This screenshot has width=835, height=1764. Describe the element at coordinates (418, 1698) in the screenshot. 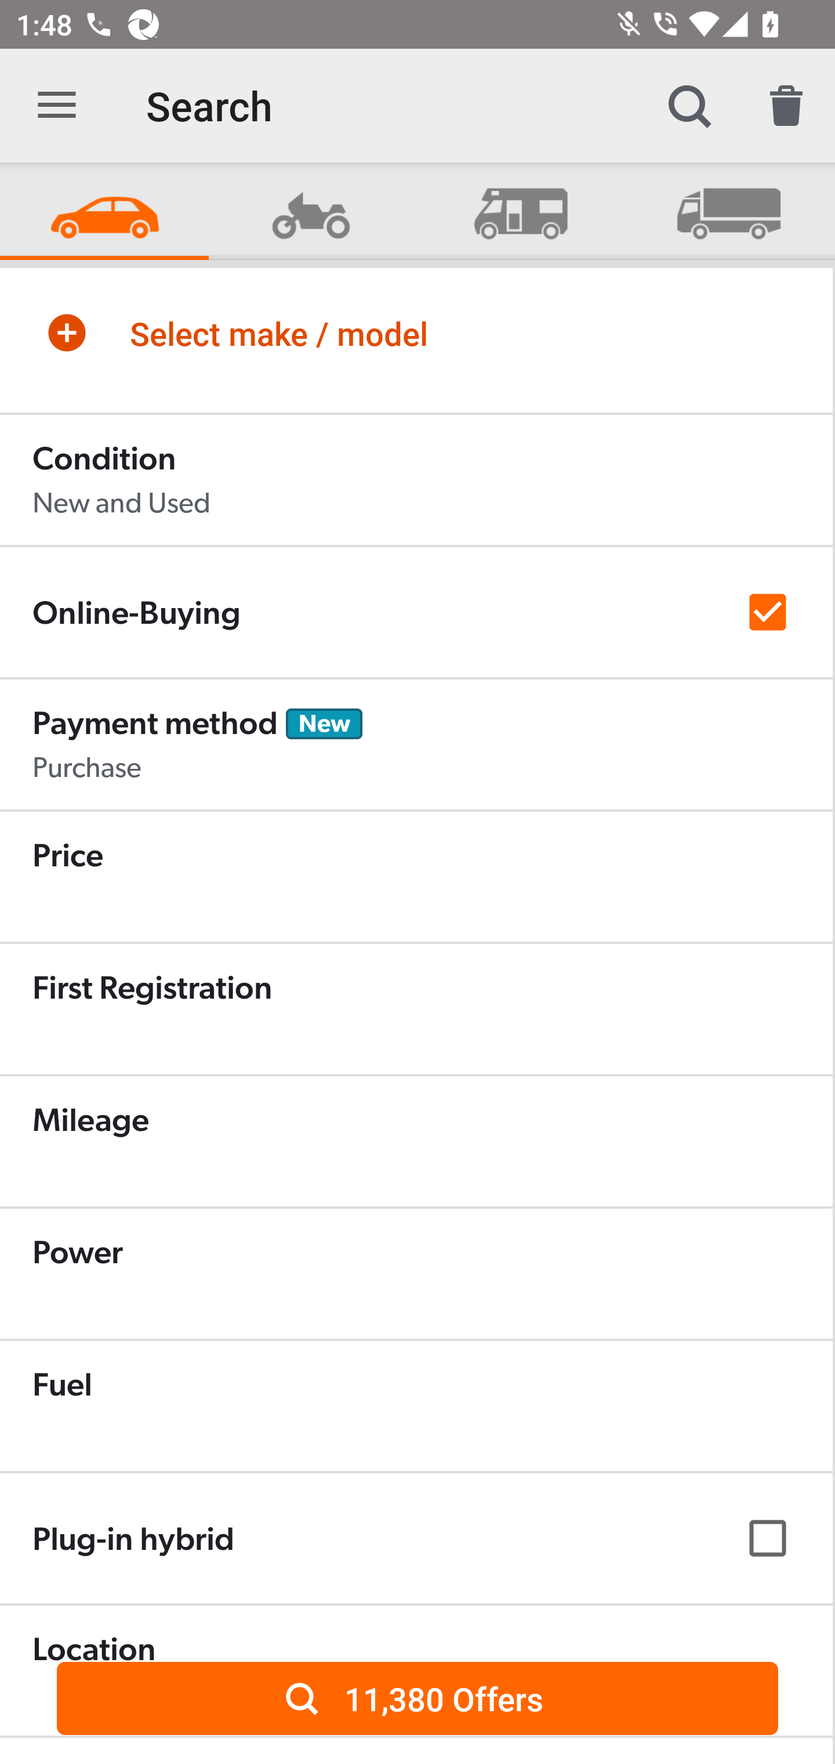

I see `11,380 Offers` at that location.